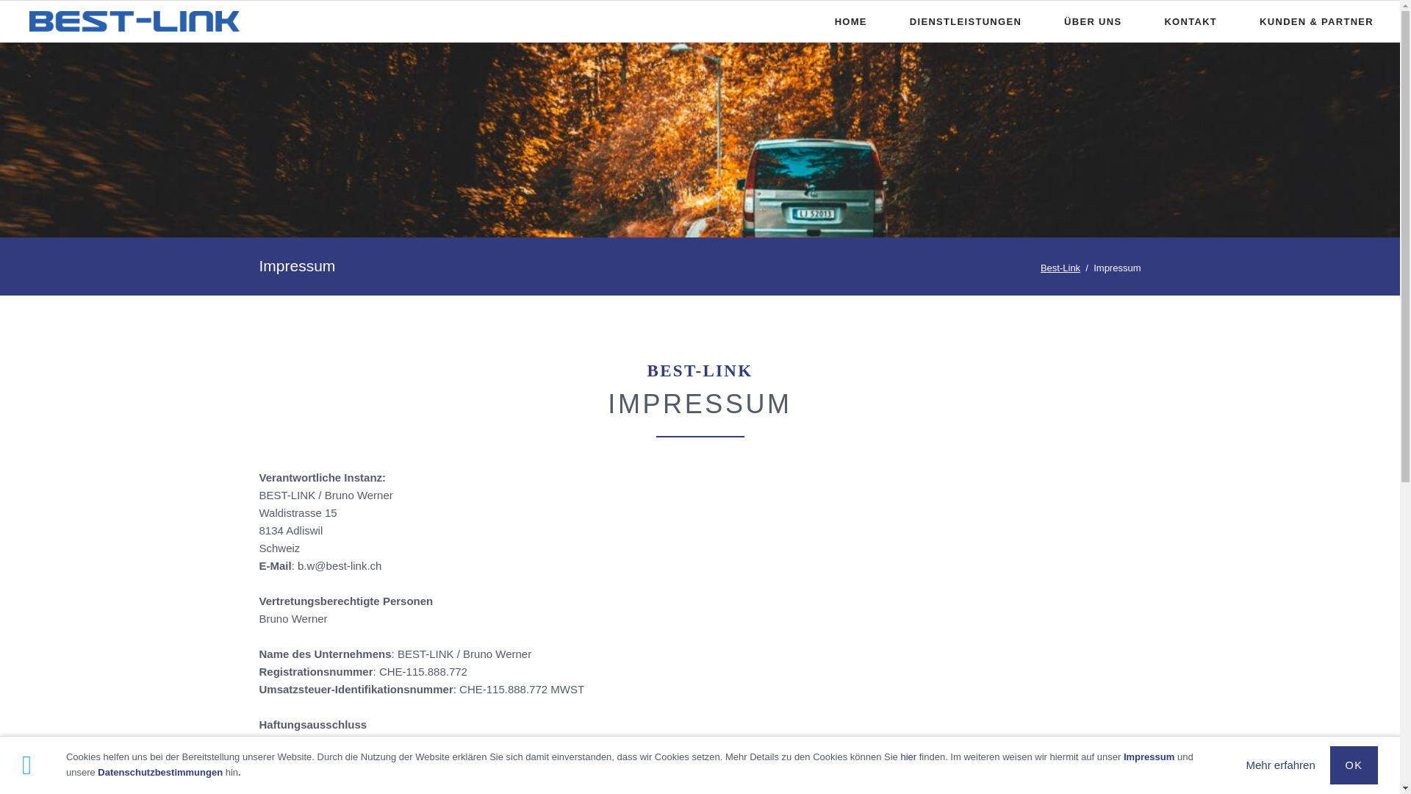  What do you see at coordinates (1354, 765) in the screenshot?
I see `OK` at bounding box center [1354, 765].